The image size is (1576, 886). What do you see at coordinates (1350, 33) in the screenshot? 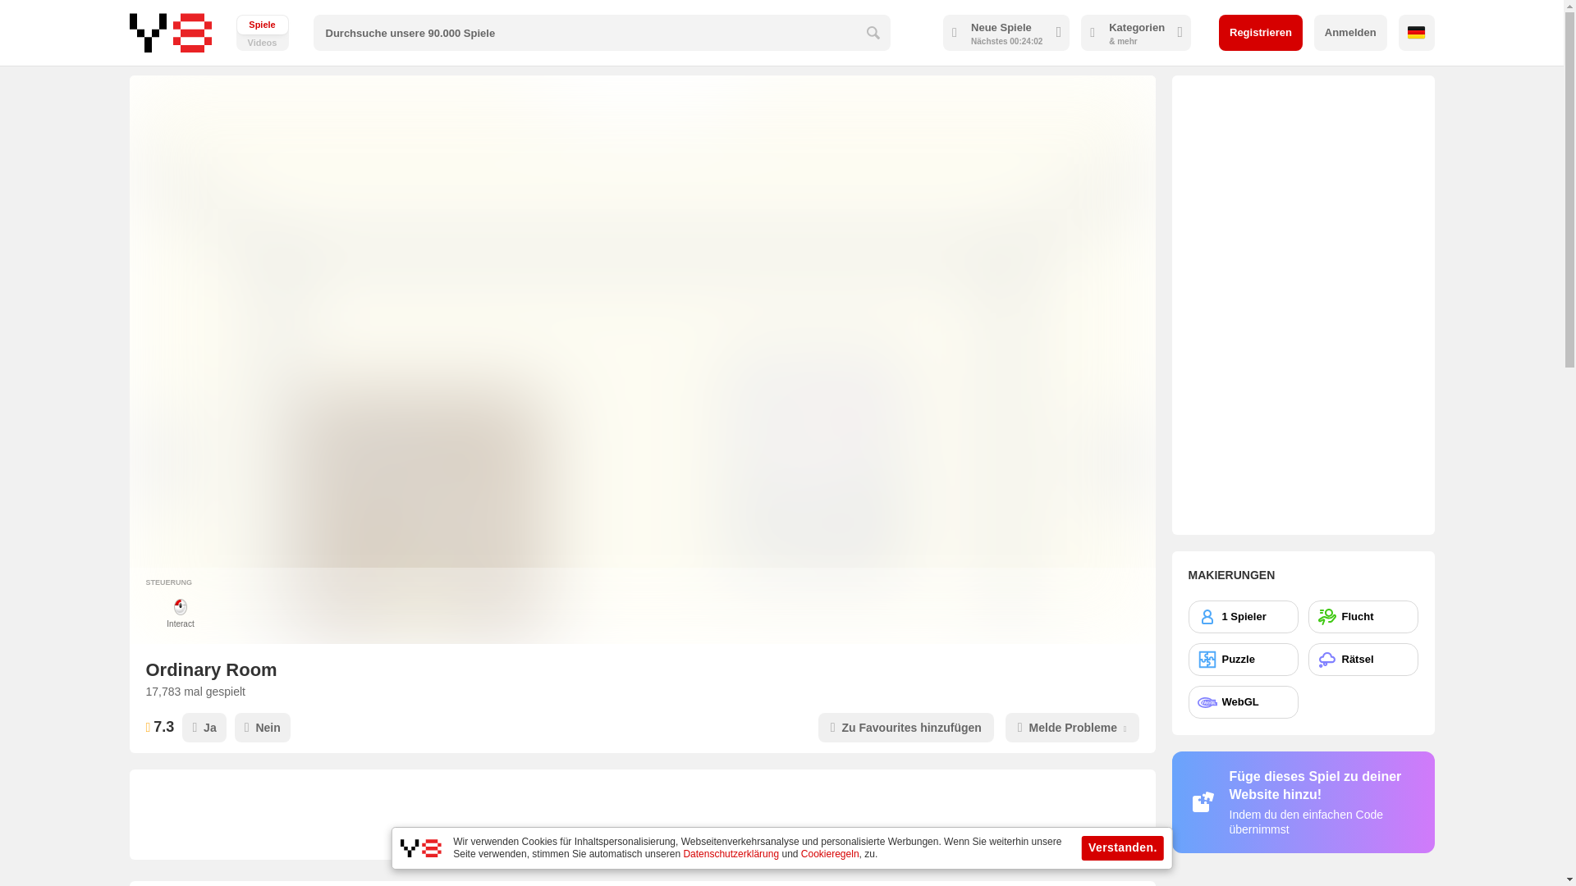
I see `Anmelden` at bounding box center [1350, 33].